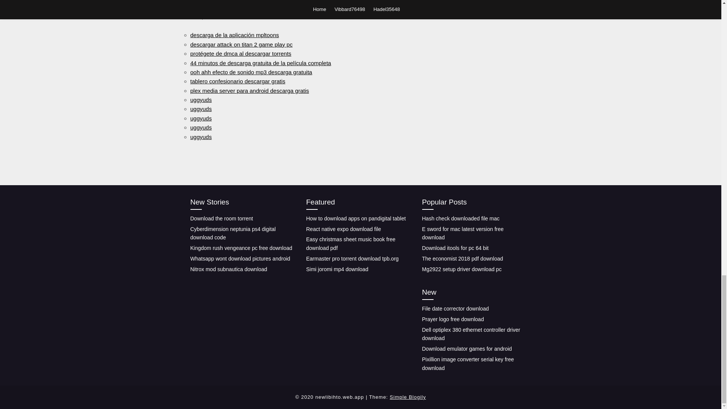 Image resolution: width=727 pixels, height=409 pixels. What do you see at coordinates (232, 233) in the screenshot?
I see `Cyberdimension neptunia ps4 digital download code` at bounding box center [232, 233].